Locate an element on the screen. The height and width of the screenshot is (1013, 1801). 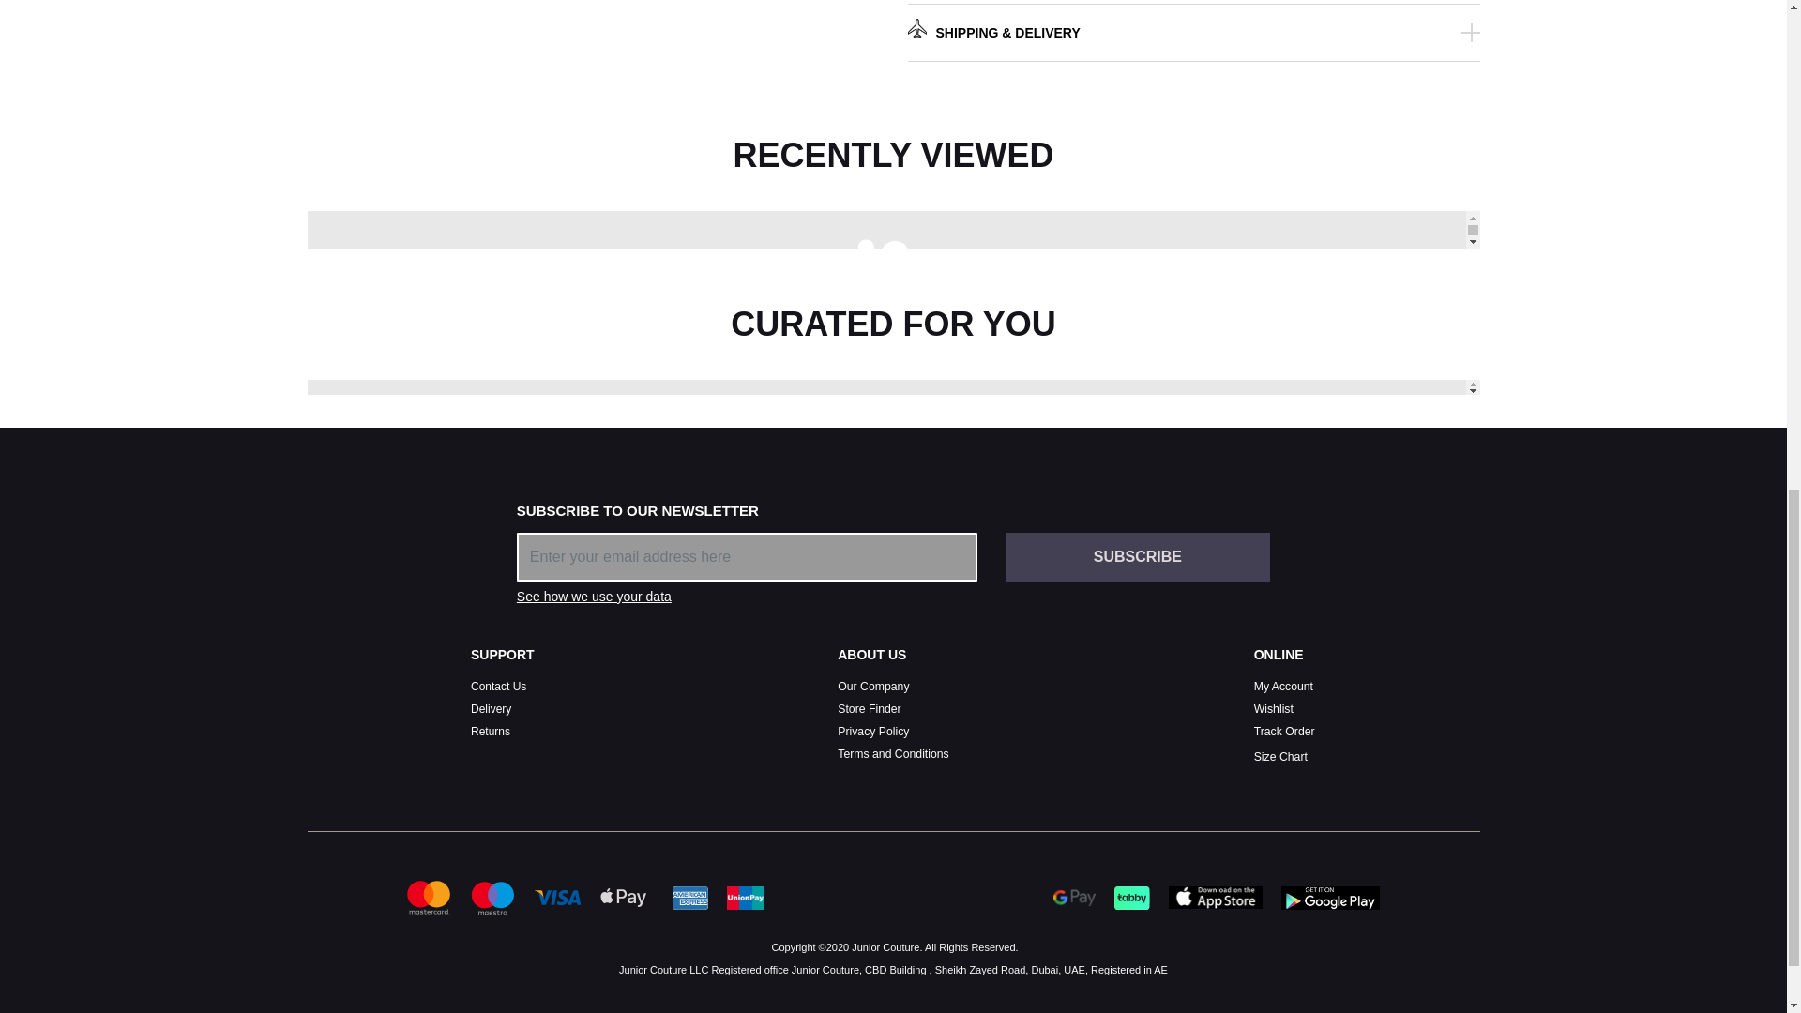
My Account is located at coordinates (1283, 686).